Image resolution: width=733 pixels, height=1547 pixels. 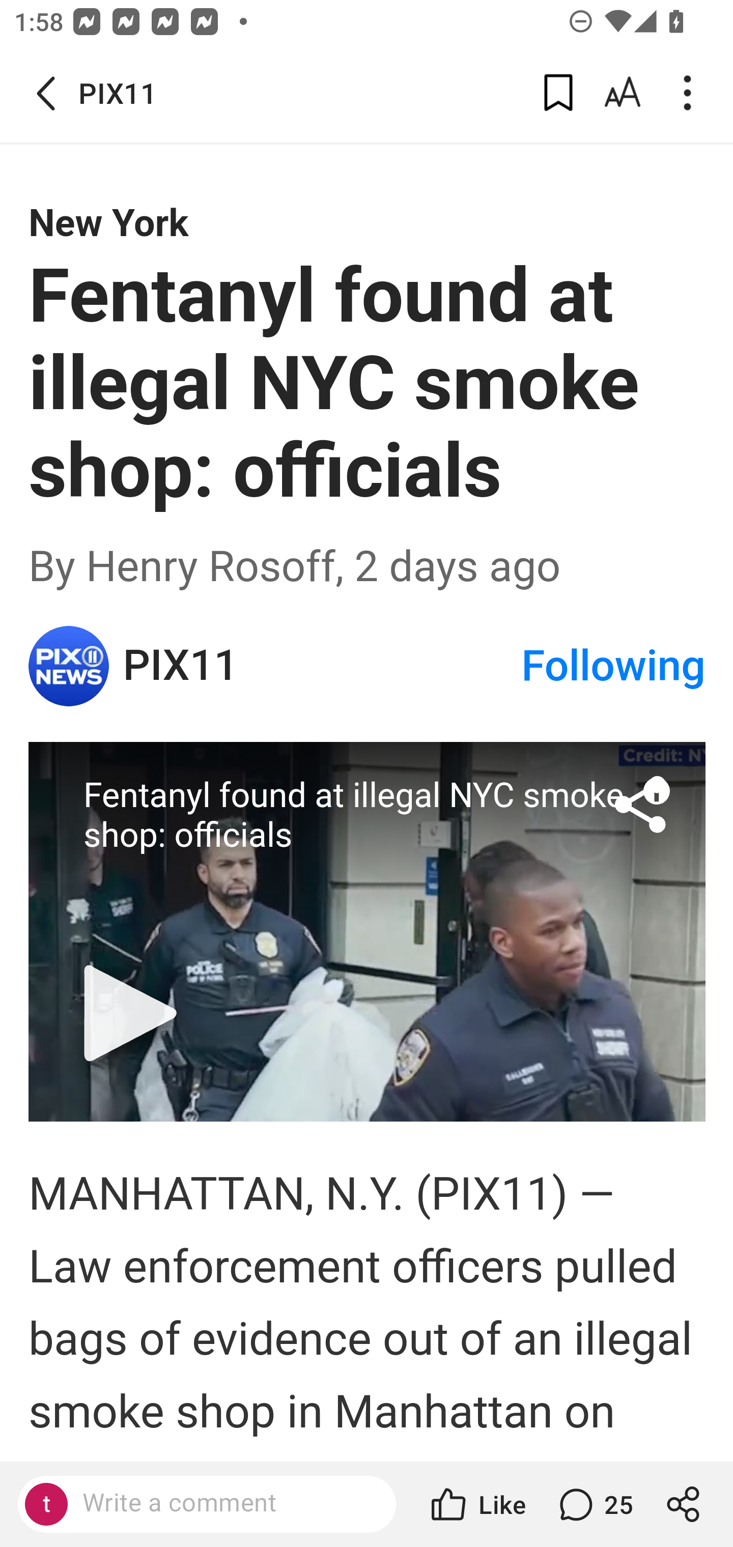 I want to click on PIX11, so click(x=321, y=666).